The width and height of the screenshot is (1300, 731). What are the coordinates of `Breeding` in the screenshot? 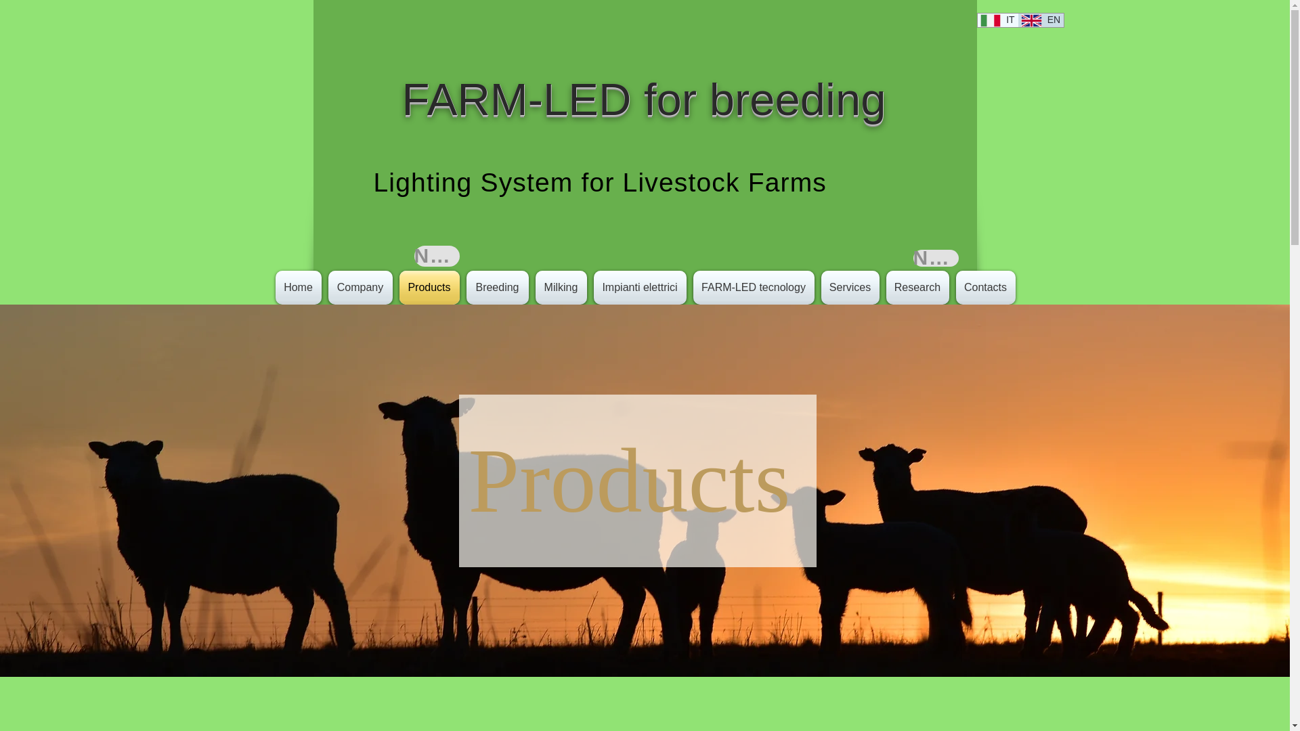 It's located at (497, 287).